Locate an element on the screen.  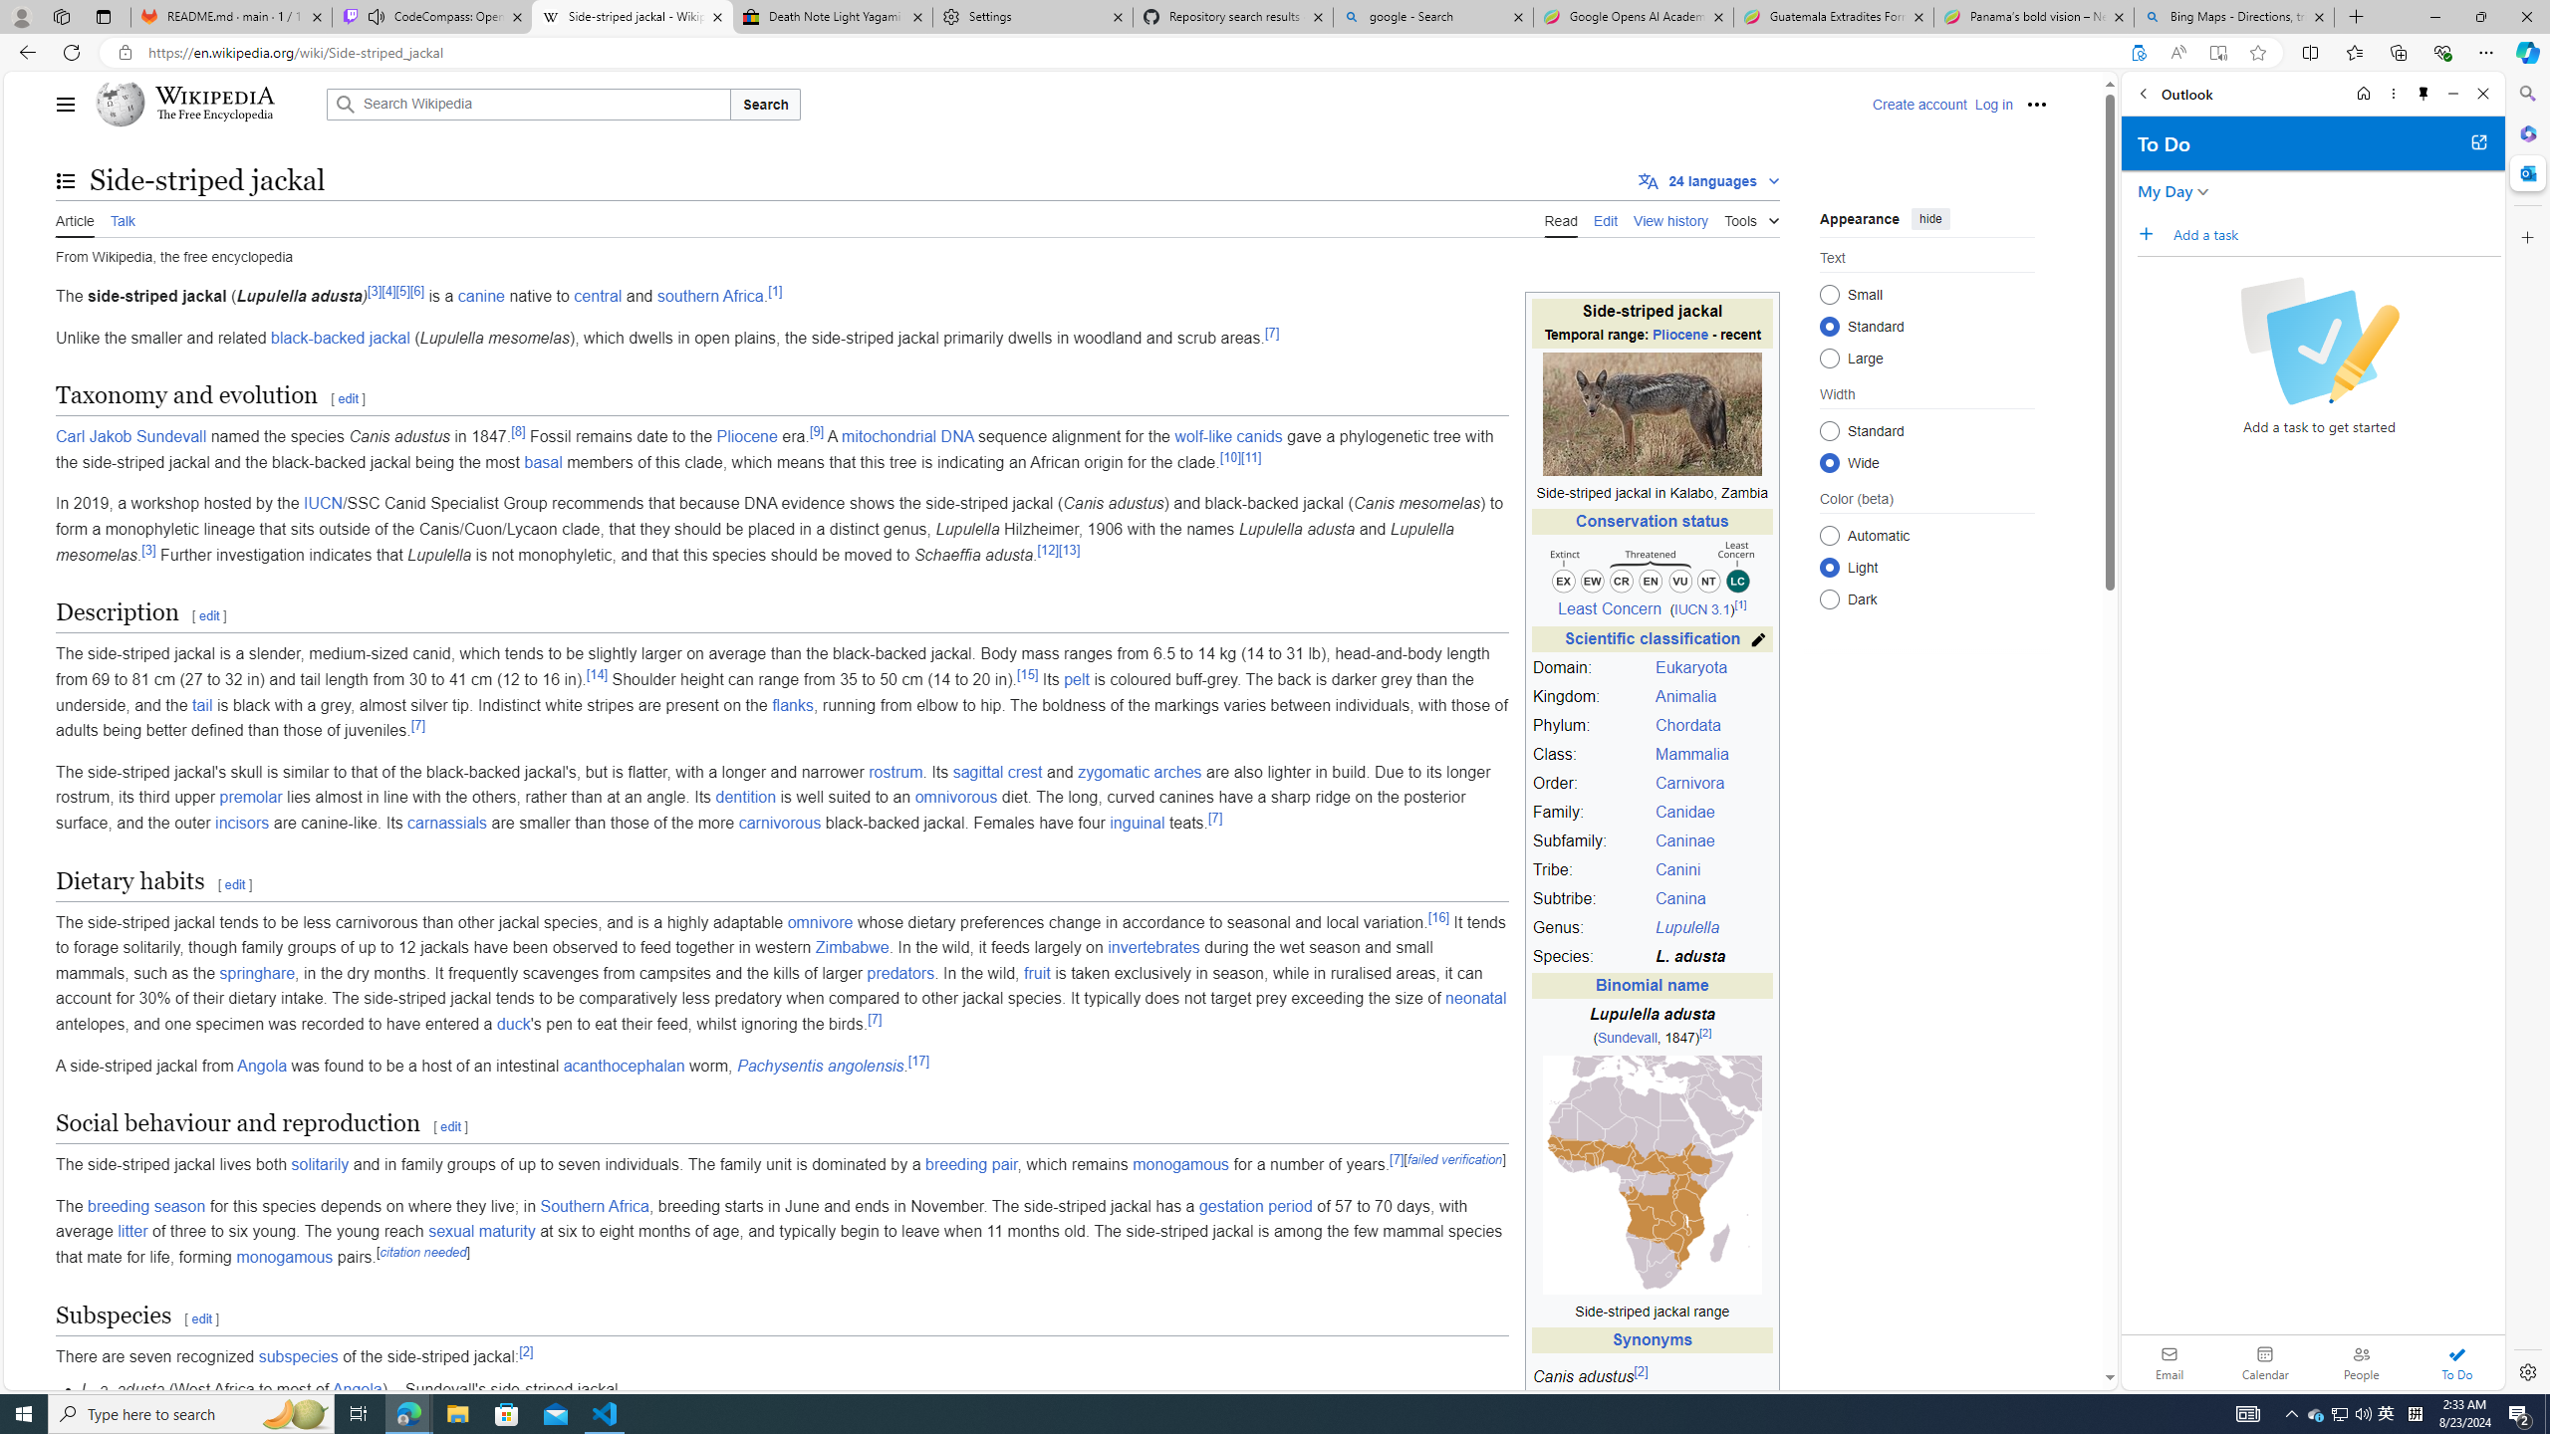
Family: is located at coordinates (1591, 813).